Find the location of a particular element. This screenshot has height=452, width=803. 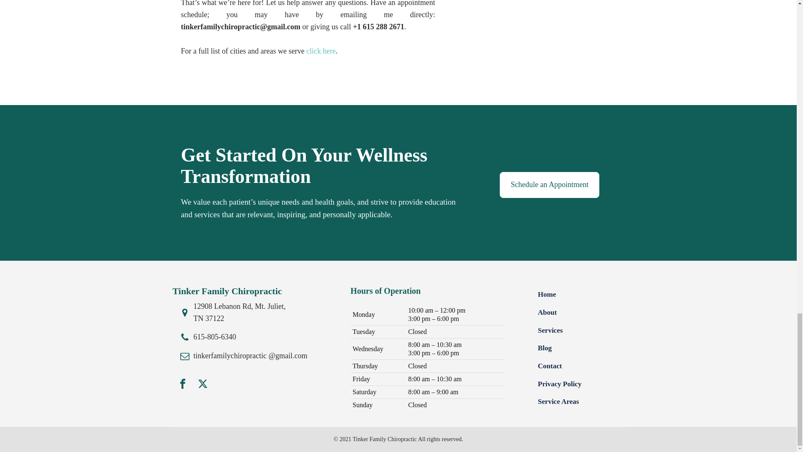

Privacy Policy is located at coordinates (560, 384).